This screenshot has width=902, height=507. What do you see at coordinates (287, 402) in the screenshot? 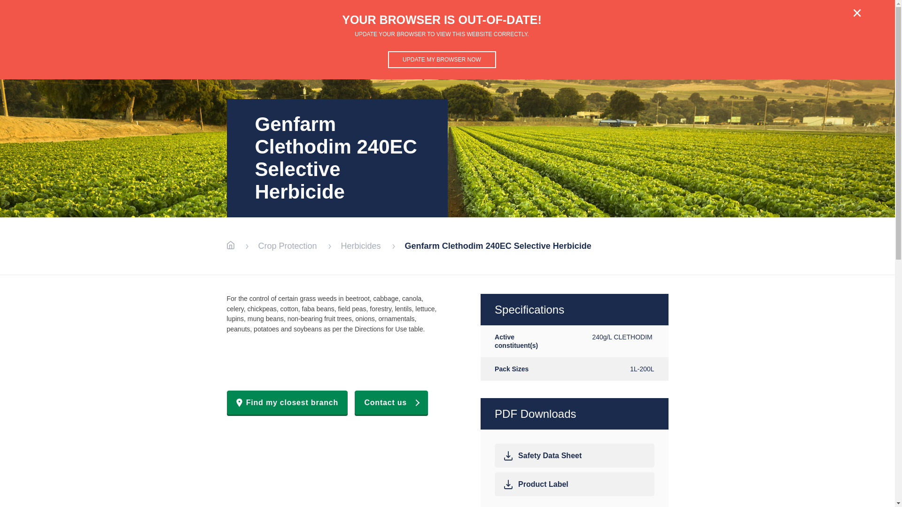
I see `Find my closest branch` at bounding box center [287, 402].